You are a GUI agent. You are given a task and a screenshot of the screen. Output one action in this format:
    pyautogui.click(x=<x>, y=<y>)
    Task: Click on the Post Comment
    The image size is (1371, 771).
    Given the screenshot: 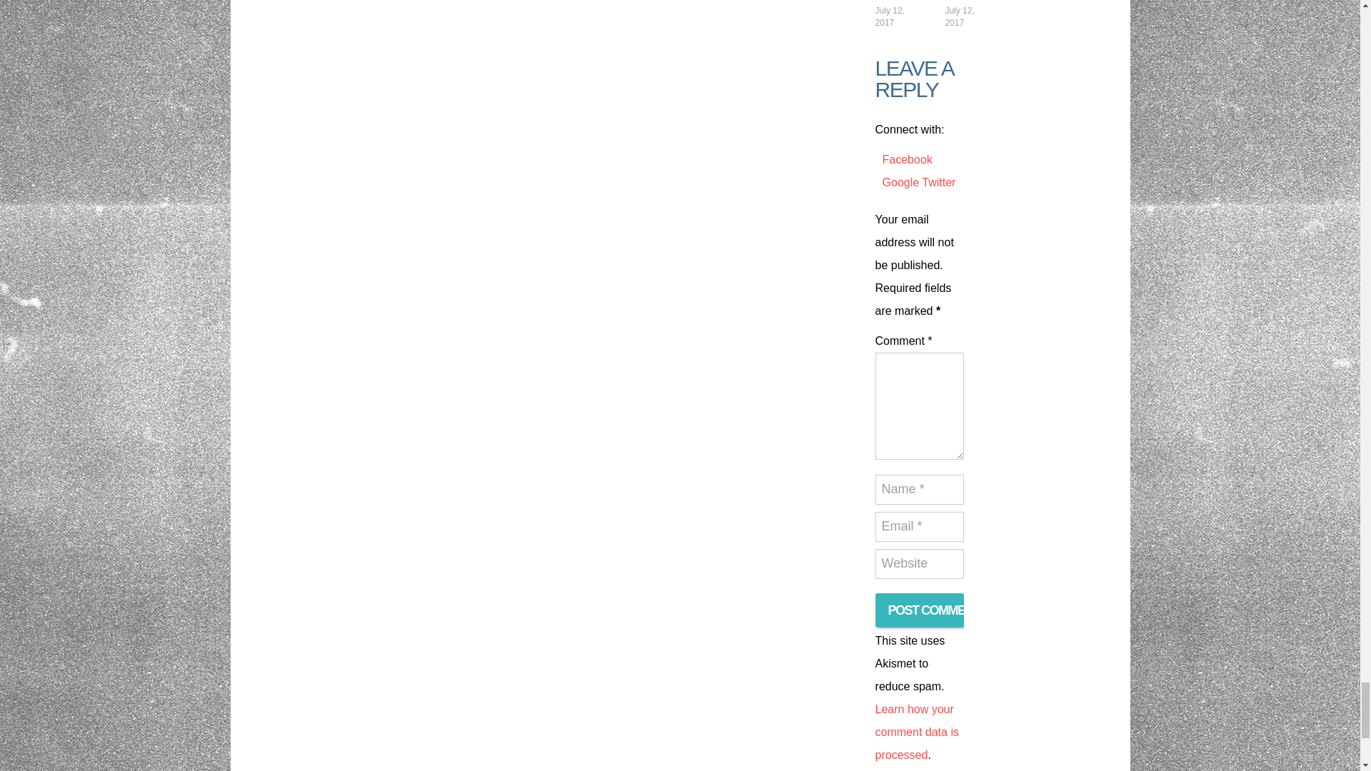 What is the action you would take?
    pyautogui.click(x=920, y=610)
    